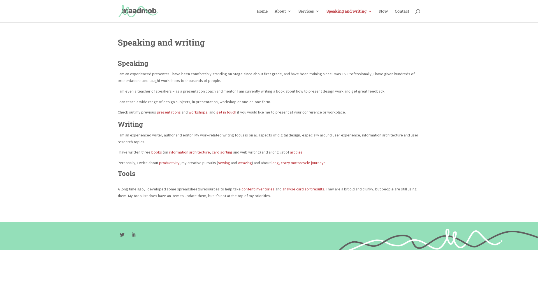  What do you see at coordinates (222, 152) in the screenshot?
I see `card sorting` at bounding box center [222, 152].